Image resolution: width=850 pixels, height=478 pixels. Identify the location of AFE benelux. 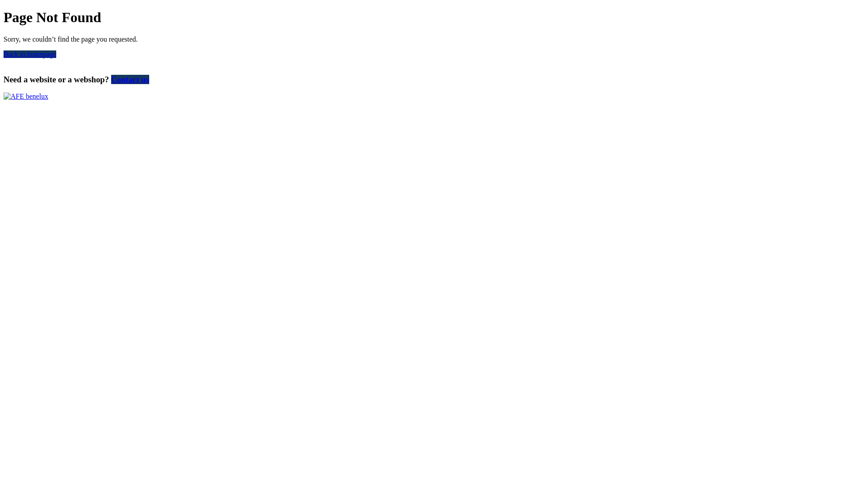
(26, 96).